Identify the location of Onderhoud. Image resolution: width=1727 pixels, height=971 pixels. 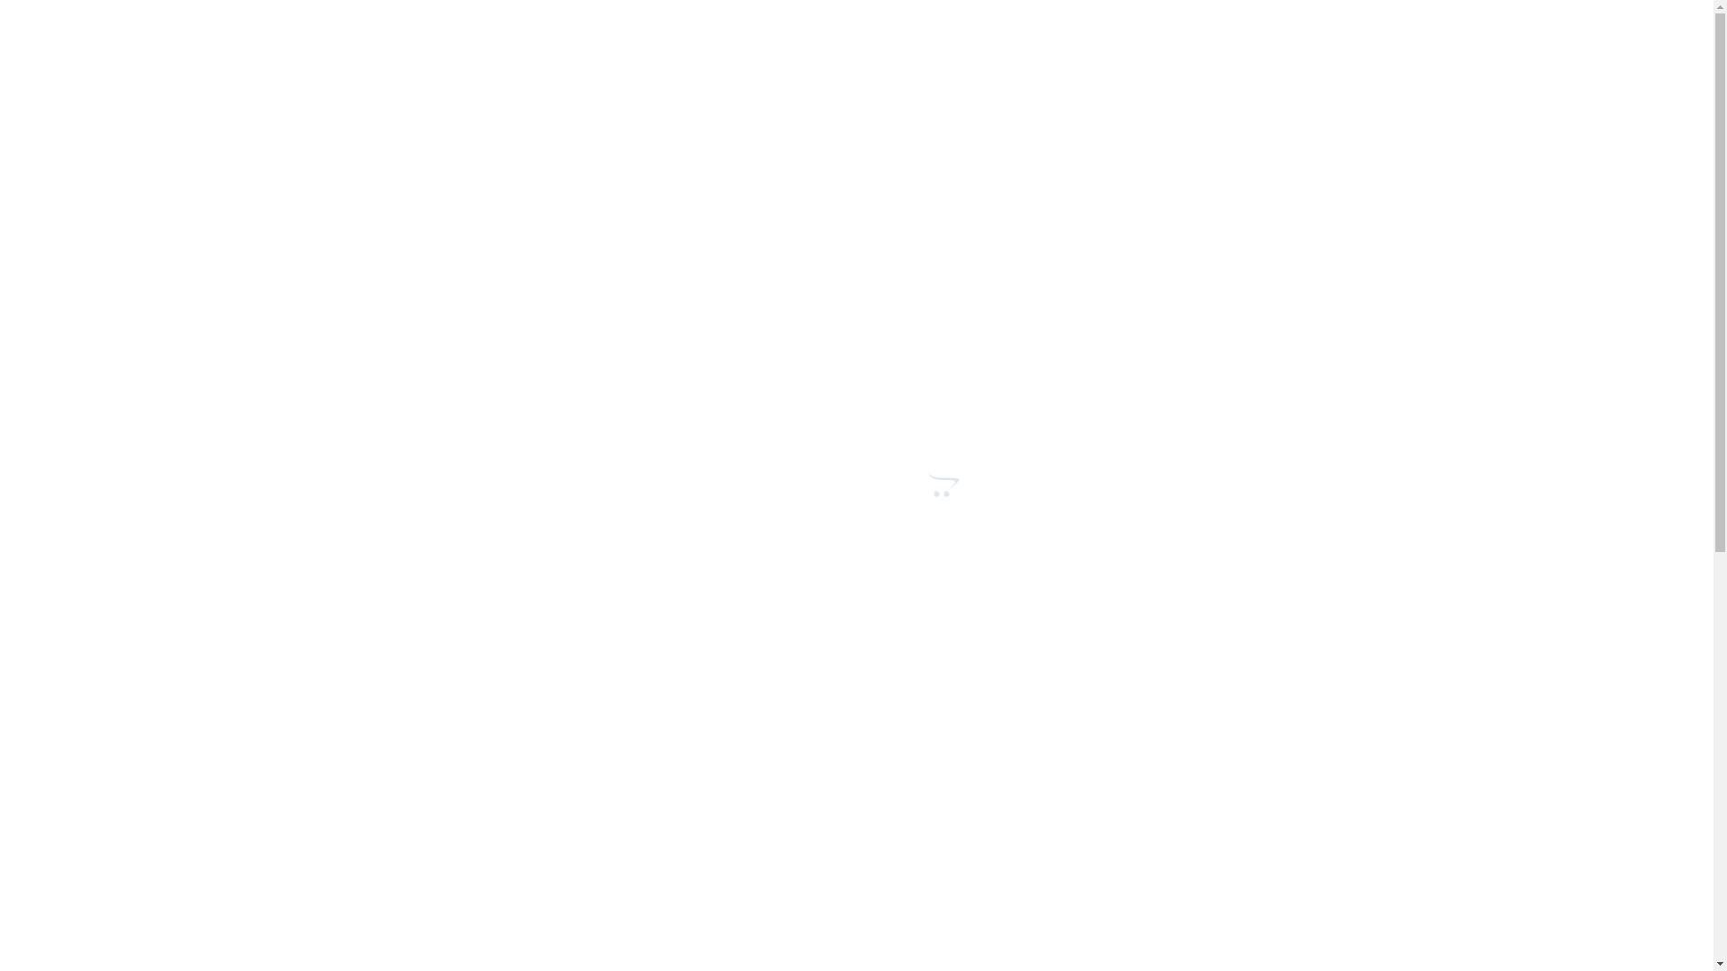
(1123, 656).